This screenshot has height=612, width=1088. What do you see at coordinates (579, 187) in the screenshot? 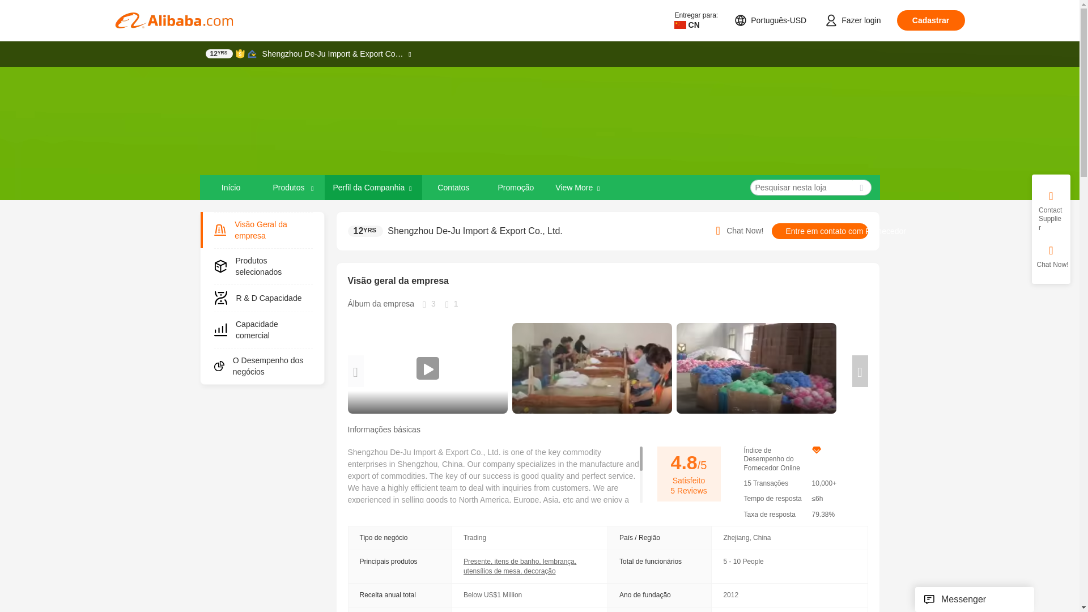
I see `View More` at bounding box center [579, 187].